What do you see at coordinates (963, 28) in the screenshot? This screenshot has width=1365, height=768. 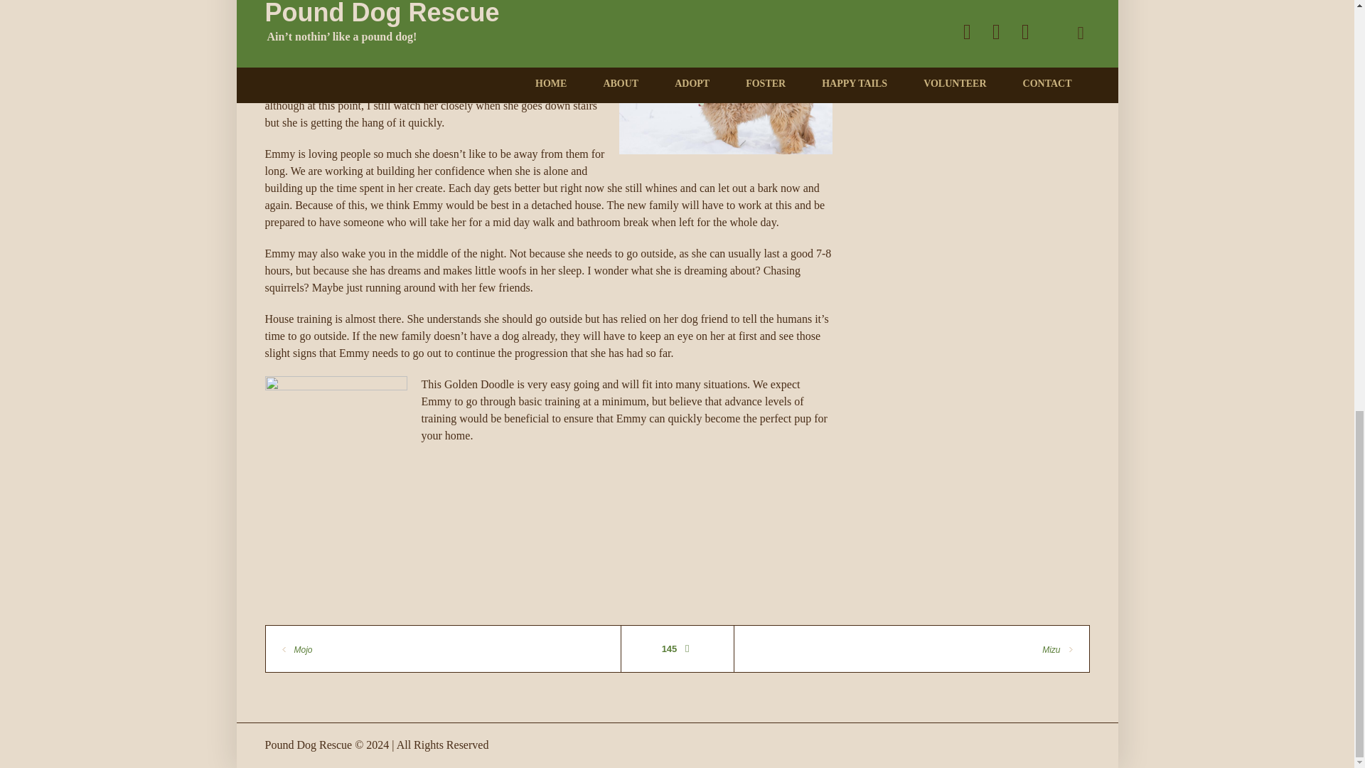 I see `Twitter` at bounding box center [963, 28].